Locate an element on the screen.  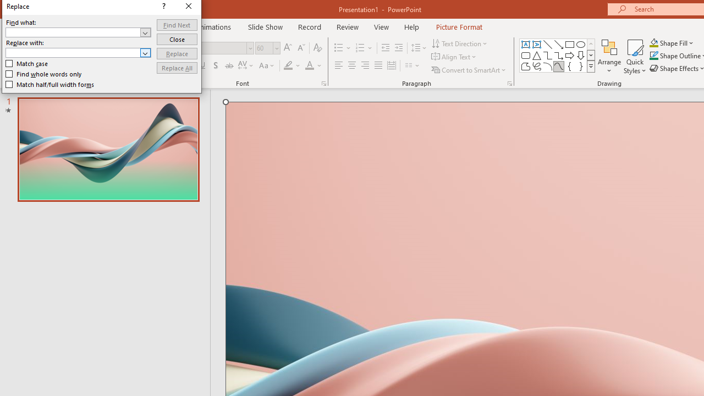
Shape Fill Orange, Accent 2 is located at coordinates (653, 43).